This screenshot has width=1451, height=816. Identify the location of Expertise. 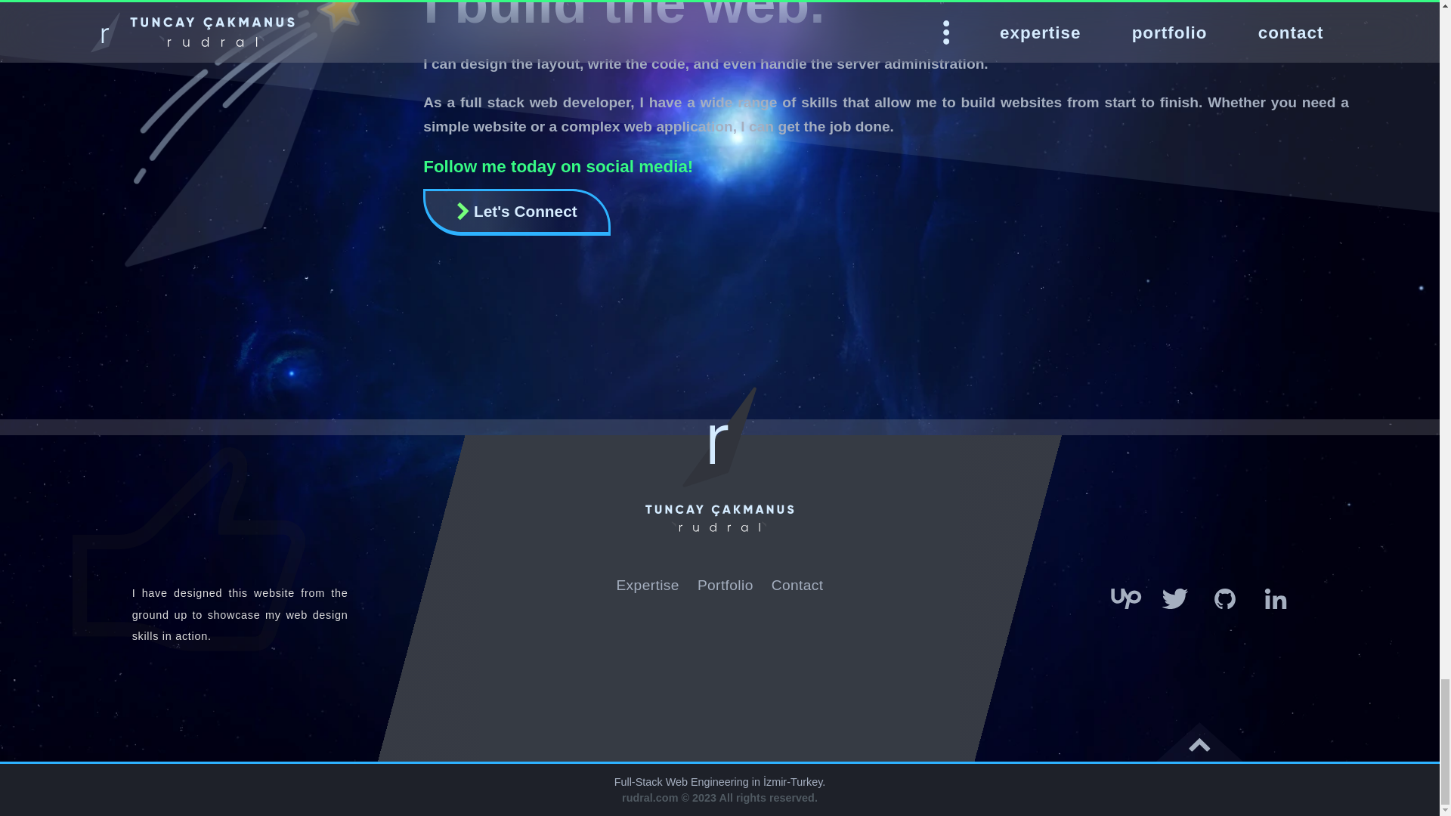
(647, 585).